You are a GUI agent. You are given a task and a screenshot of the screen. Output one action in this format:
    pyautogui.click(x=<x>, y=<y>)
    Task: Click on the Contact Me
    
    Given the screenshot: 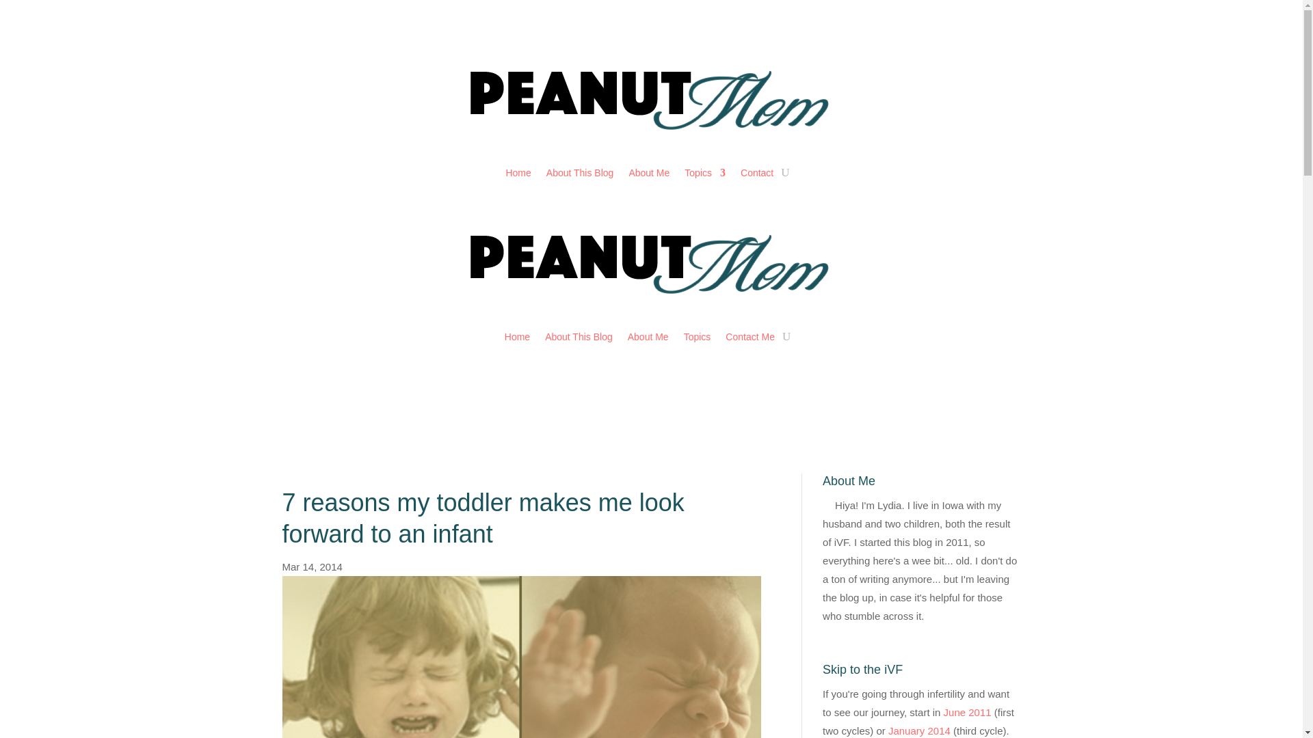 What is the action you would take?
    pyautogui.click(x=750, y=336)
    